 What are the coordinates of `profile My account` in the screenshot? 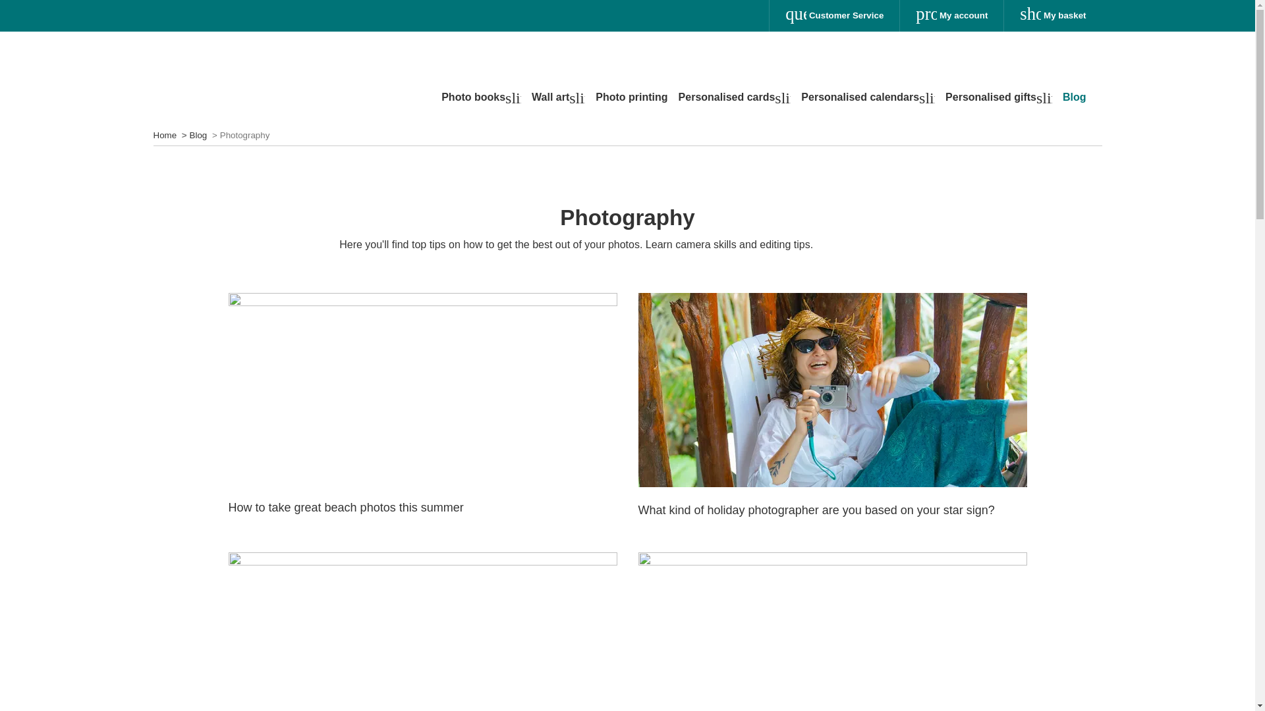 It's located at (951, 16).